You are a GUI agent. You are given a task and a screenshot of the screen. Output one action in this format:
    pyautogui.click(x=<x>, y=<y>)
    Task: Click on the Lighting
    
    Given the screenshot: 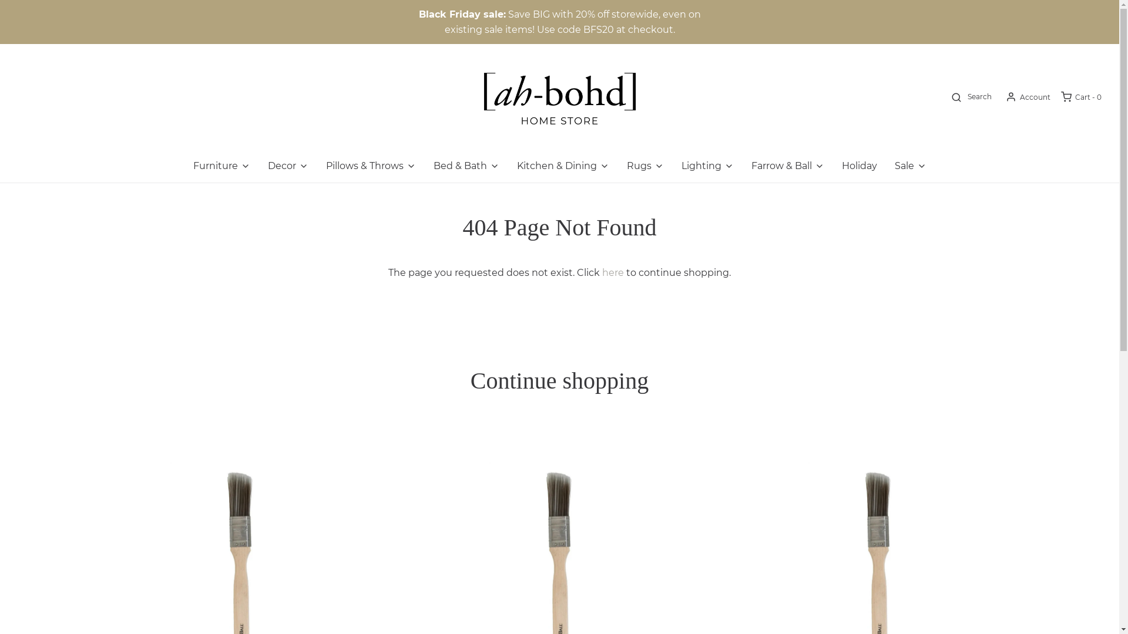 What is the action you would take?
    pyautogui.click(x=707, y=166)
    